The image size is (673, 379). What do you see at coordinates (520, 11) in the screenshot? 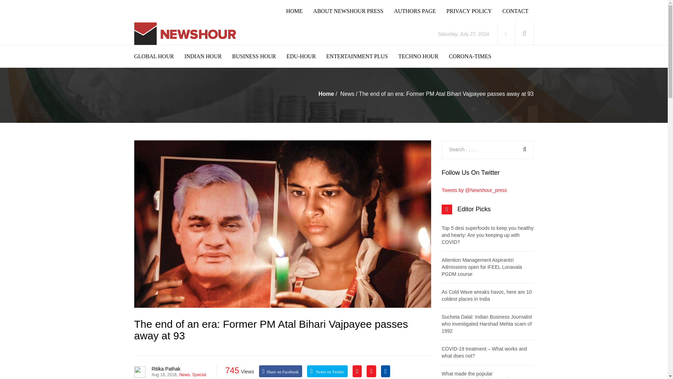
I see `CONTACT` at bounding box center [520, 11].